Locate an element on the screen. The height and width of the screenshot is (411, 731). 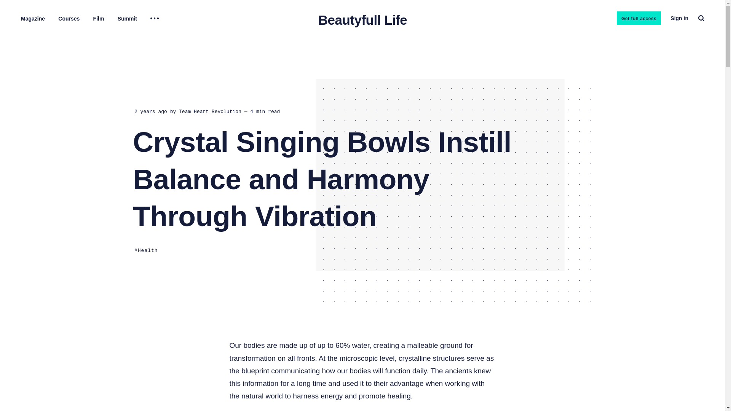
Magazine is located at coordinates (33, 19).